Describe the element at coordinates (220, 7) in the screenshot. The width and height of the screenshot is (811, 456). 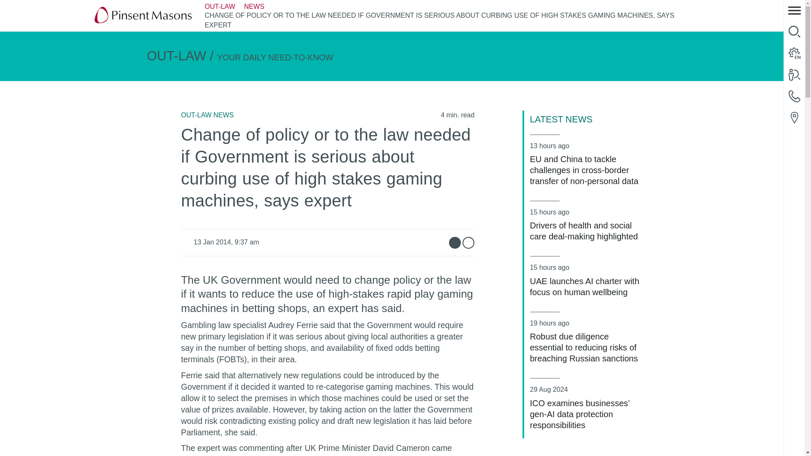
I see `OUT-LAW` at that location.